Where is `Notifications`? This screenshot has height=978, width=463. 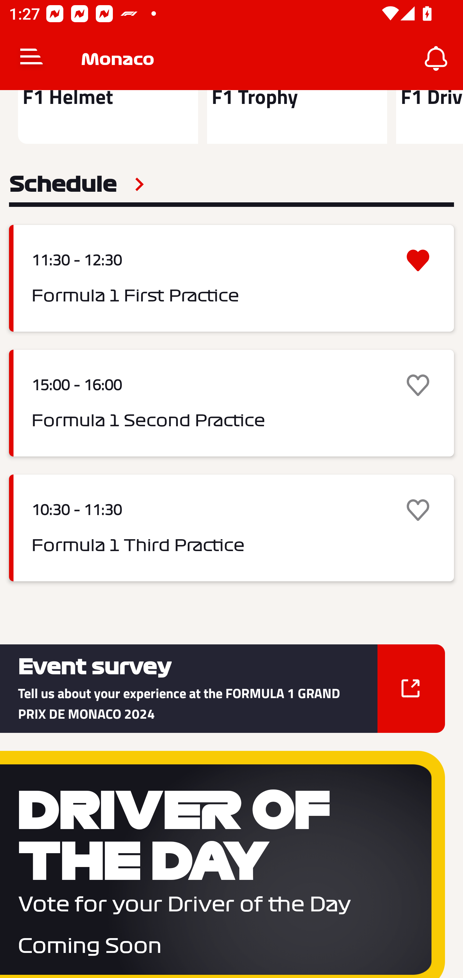
Notifications is located at coordinates (436, 59).